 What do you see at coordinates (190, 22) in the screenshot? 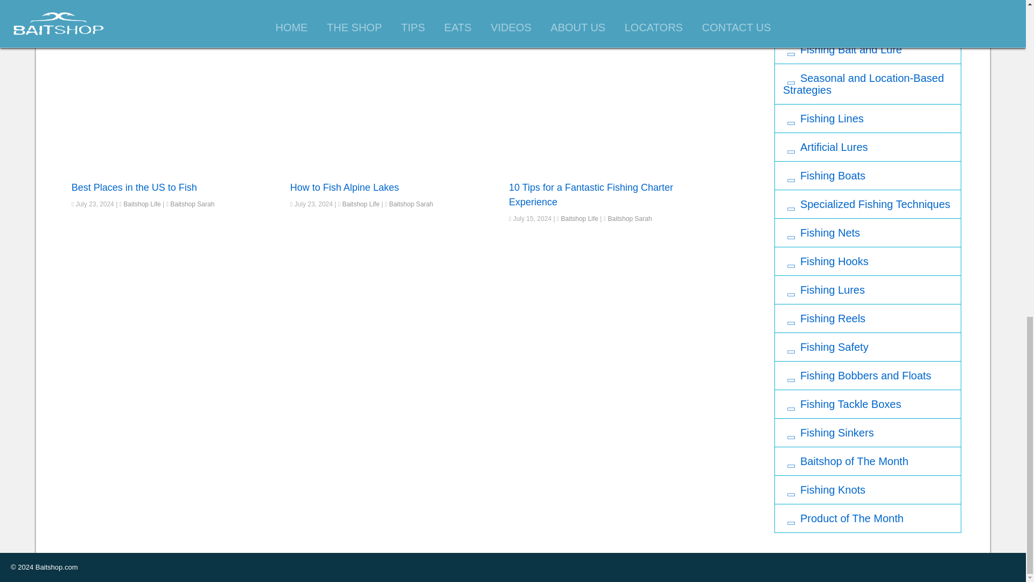
I see `Baitshop Rob` at bounding box center [190, 22].